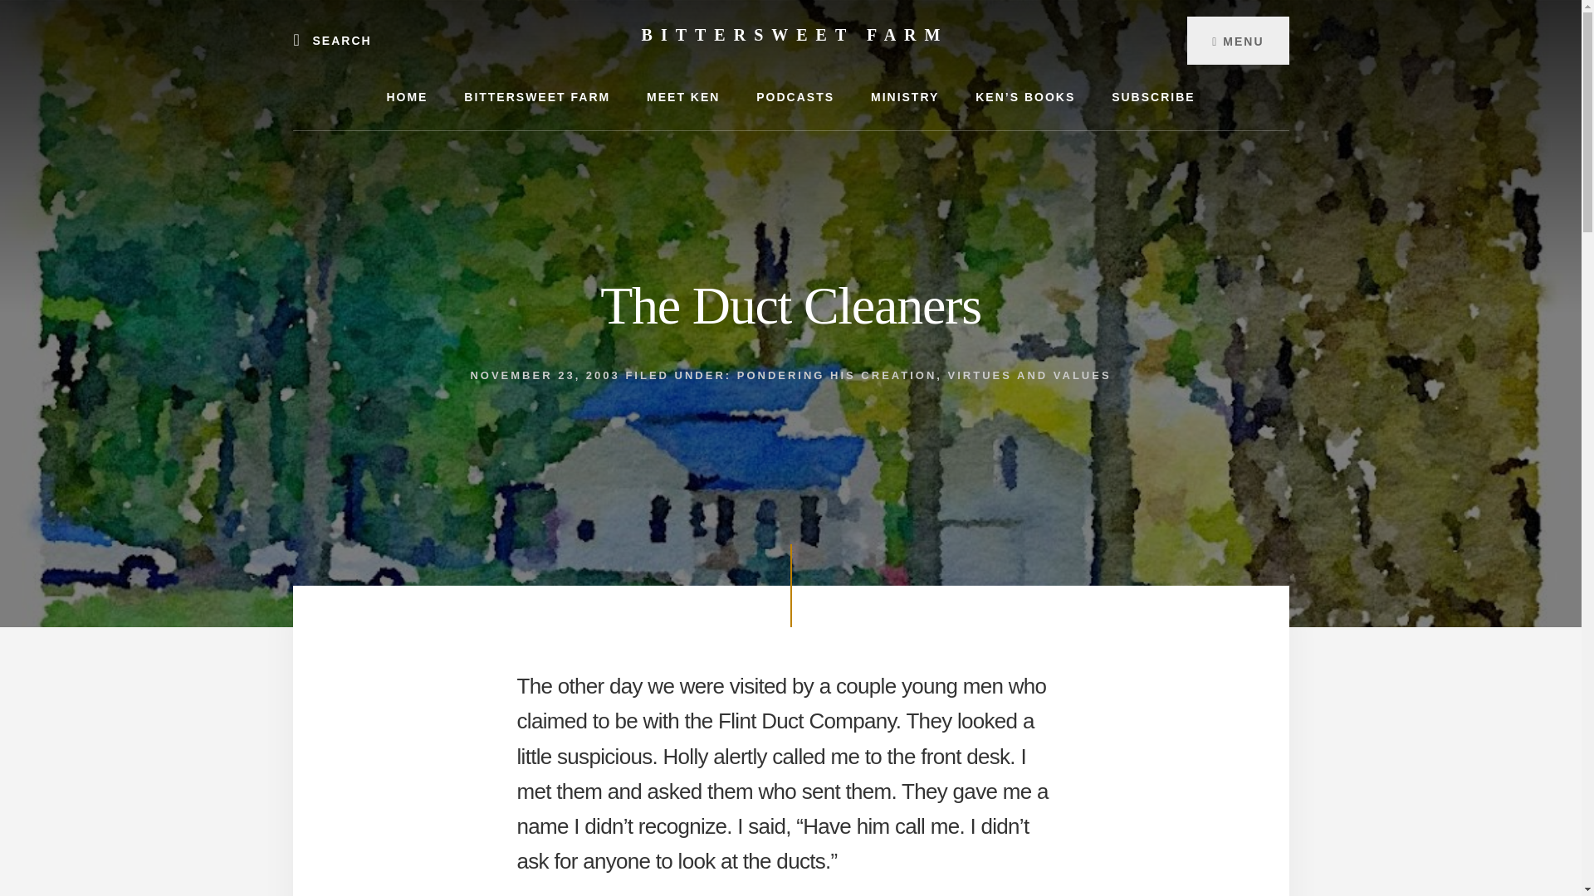  I want to click on VIRTUES AND VALUES, so click(1029, 375).